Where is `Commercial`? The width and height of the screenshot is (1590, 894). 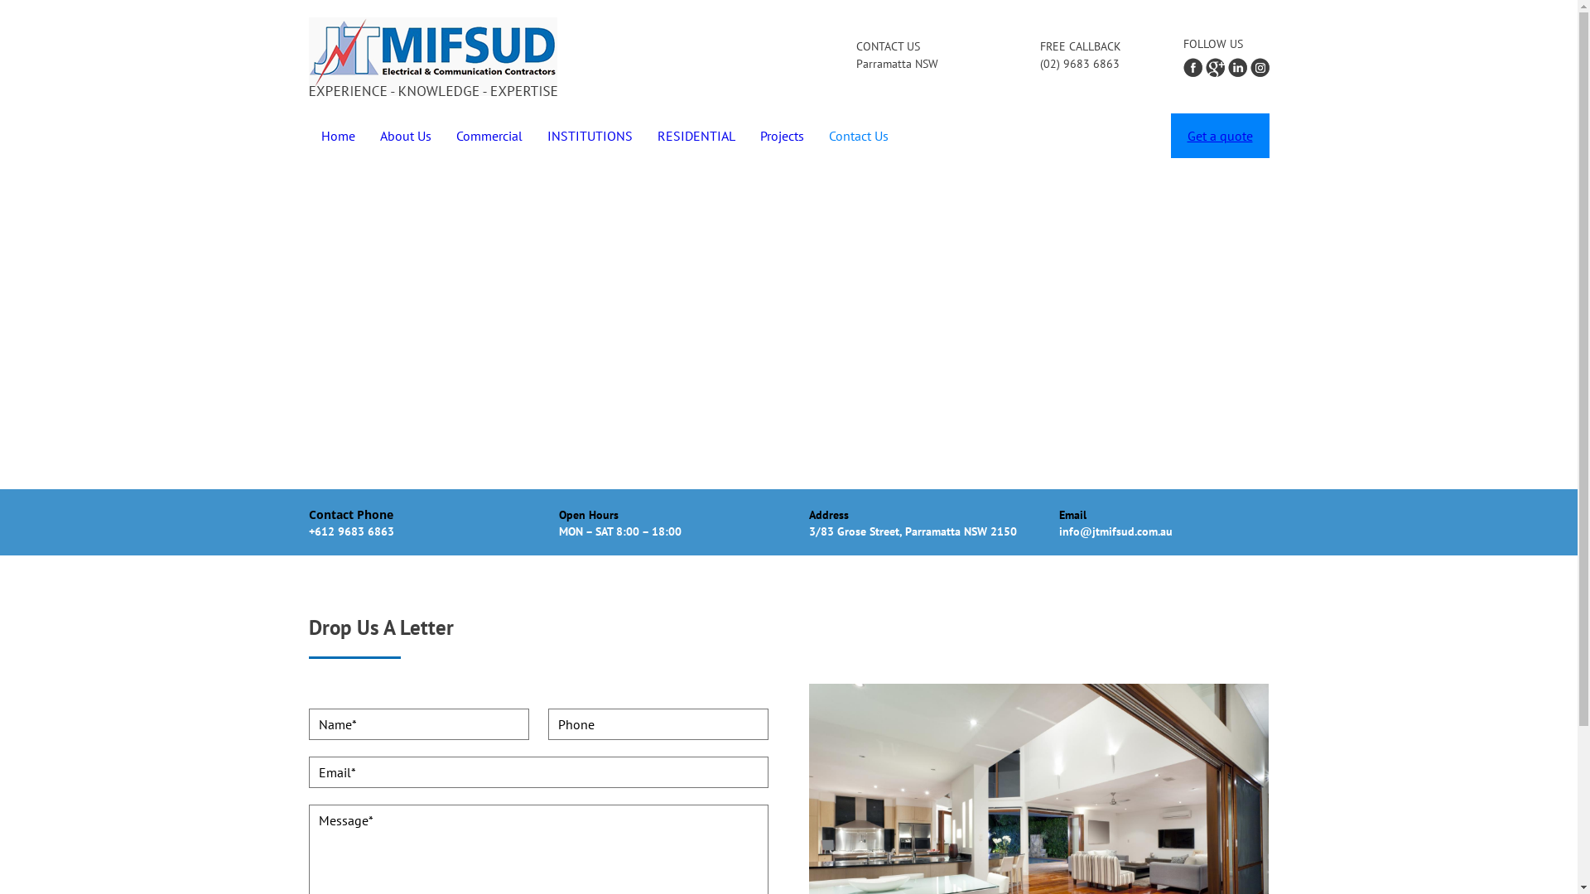 Commercial is located at coordinates (489, 136).